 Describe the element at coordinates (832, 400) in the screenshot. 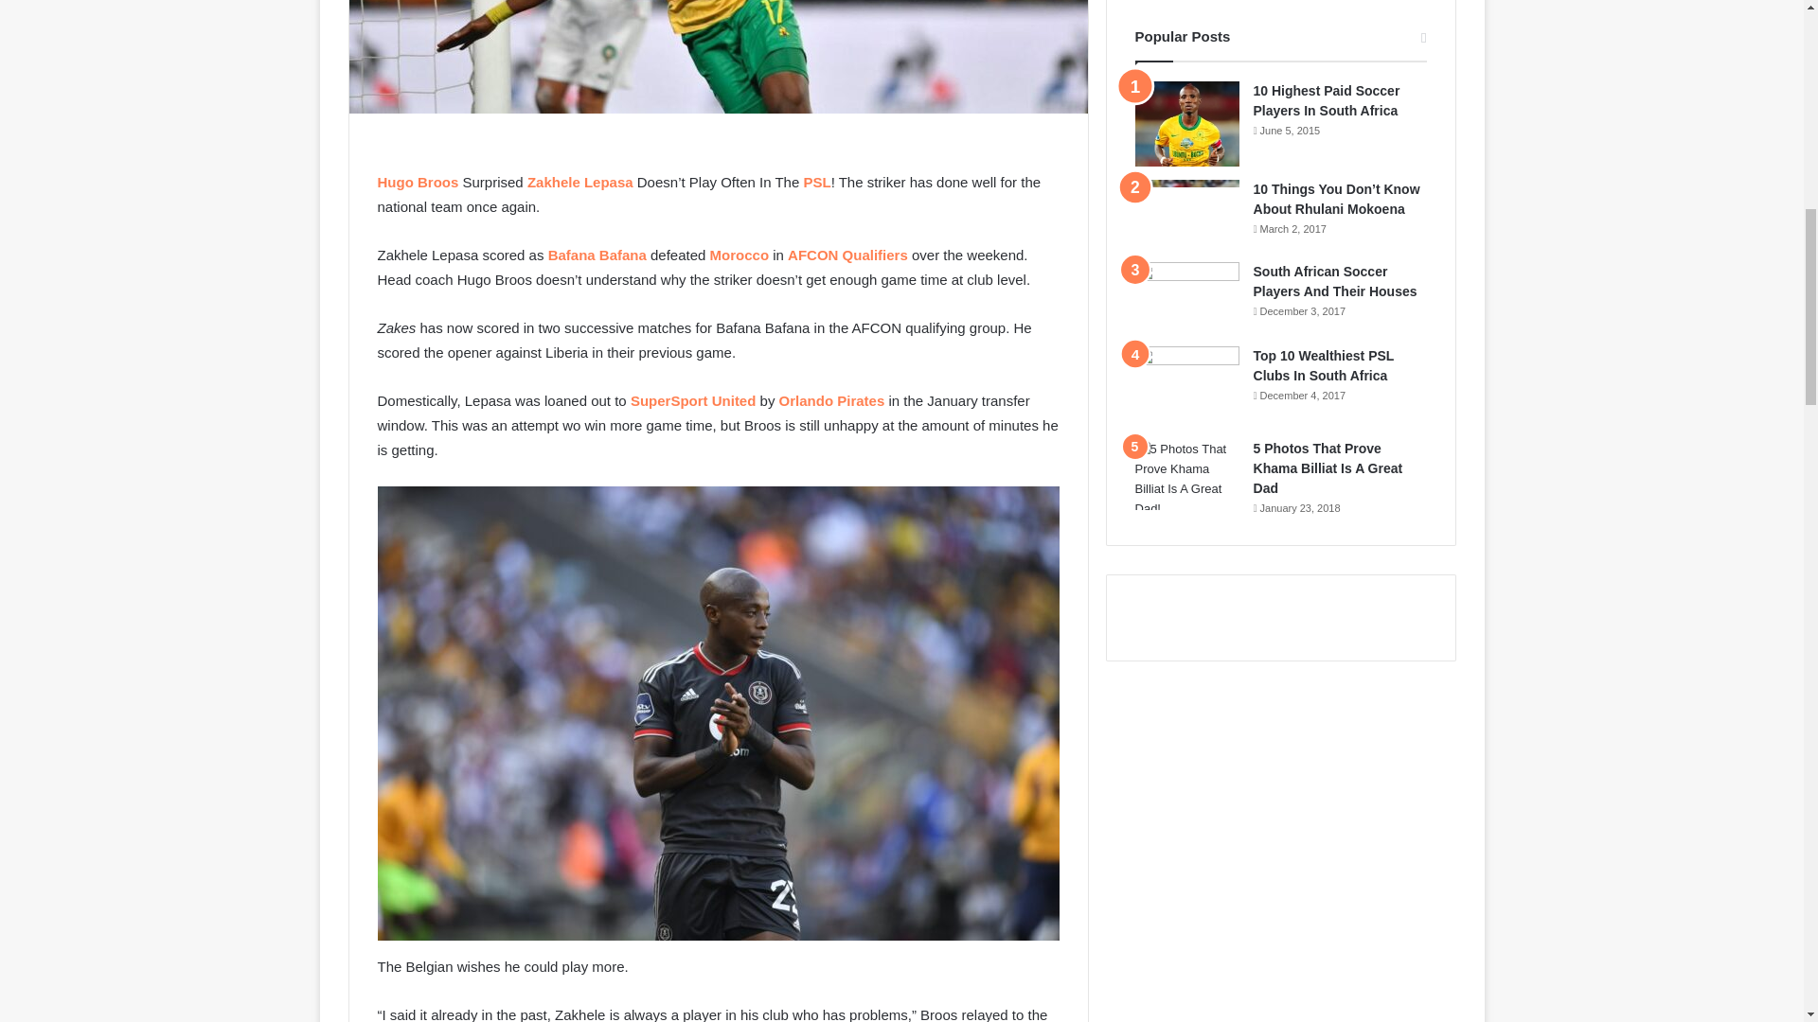

I see `Orlando Pirates` at that location.